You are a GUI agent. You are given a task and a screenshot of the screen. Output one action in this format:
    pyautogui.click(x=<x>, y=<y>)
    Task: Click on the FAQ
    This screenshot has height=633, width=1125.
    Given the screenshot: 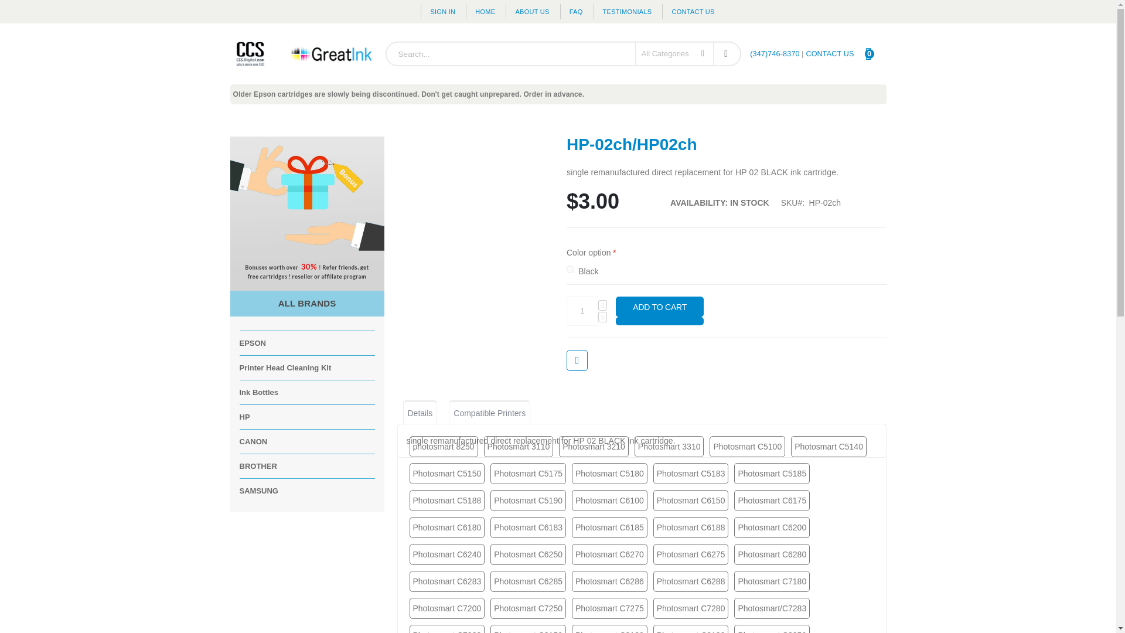 What is the action you would take?
    pyautogui.click(x=725, y=54)
    